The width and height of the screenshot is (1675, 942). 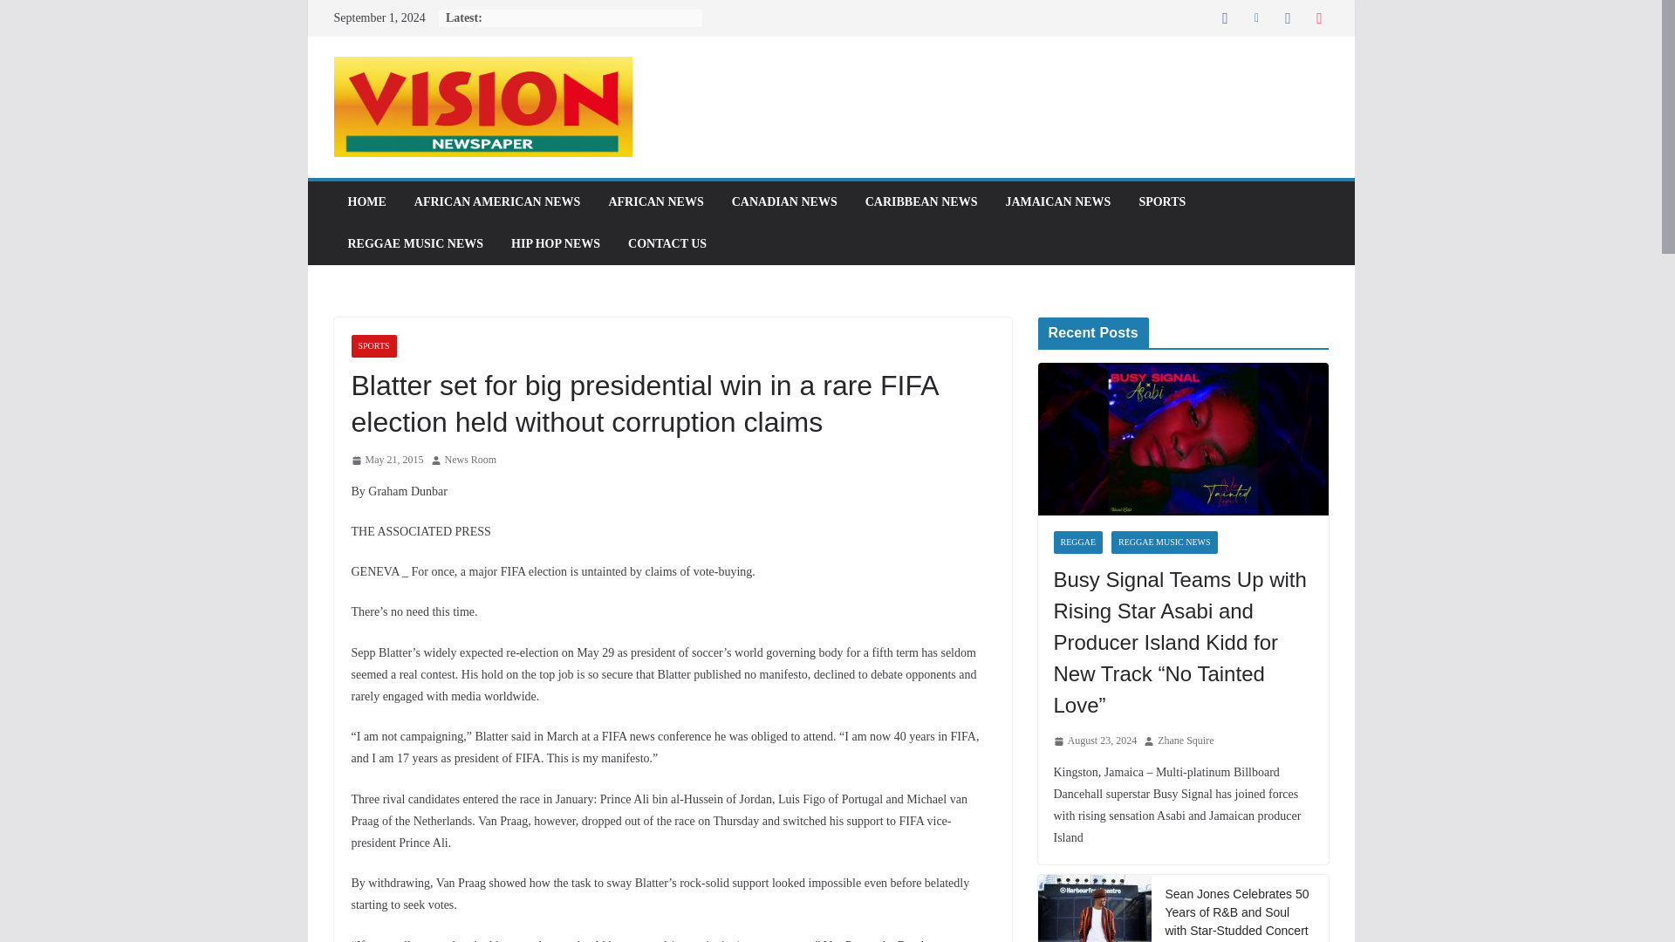 What do you see at coordinates (1057, 202) in the screenshot?
I see `JAMAICAN NEWS` at bounding box center [1057, 202].